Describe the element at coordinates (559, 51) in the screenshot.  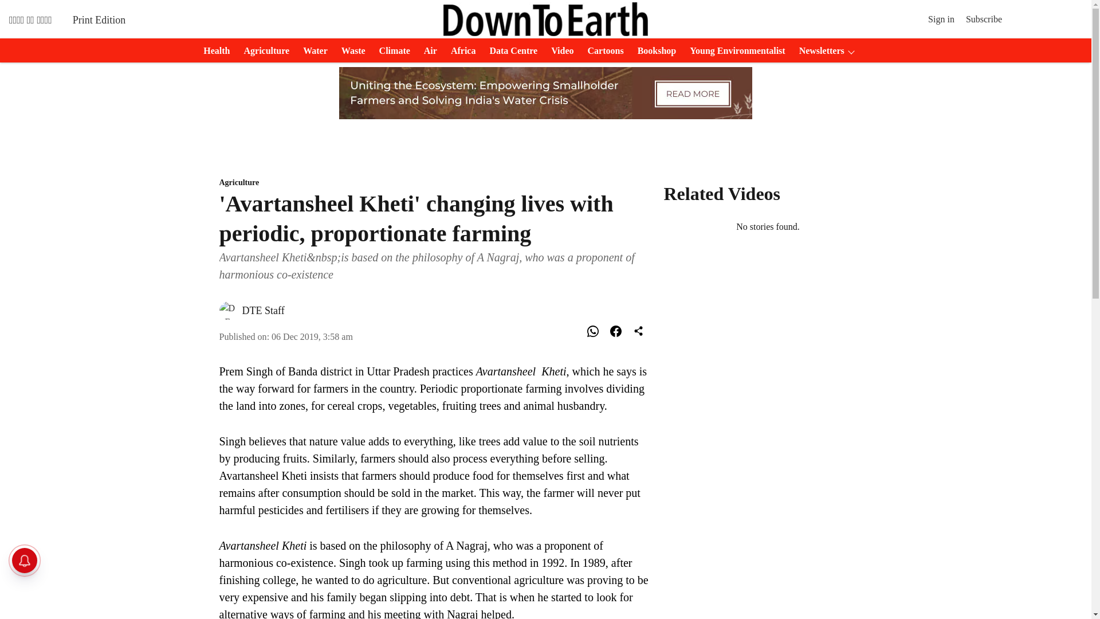
I see `Video` at that location.